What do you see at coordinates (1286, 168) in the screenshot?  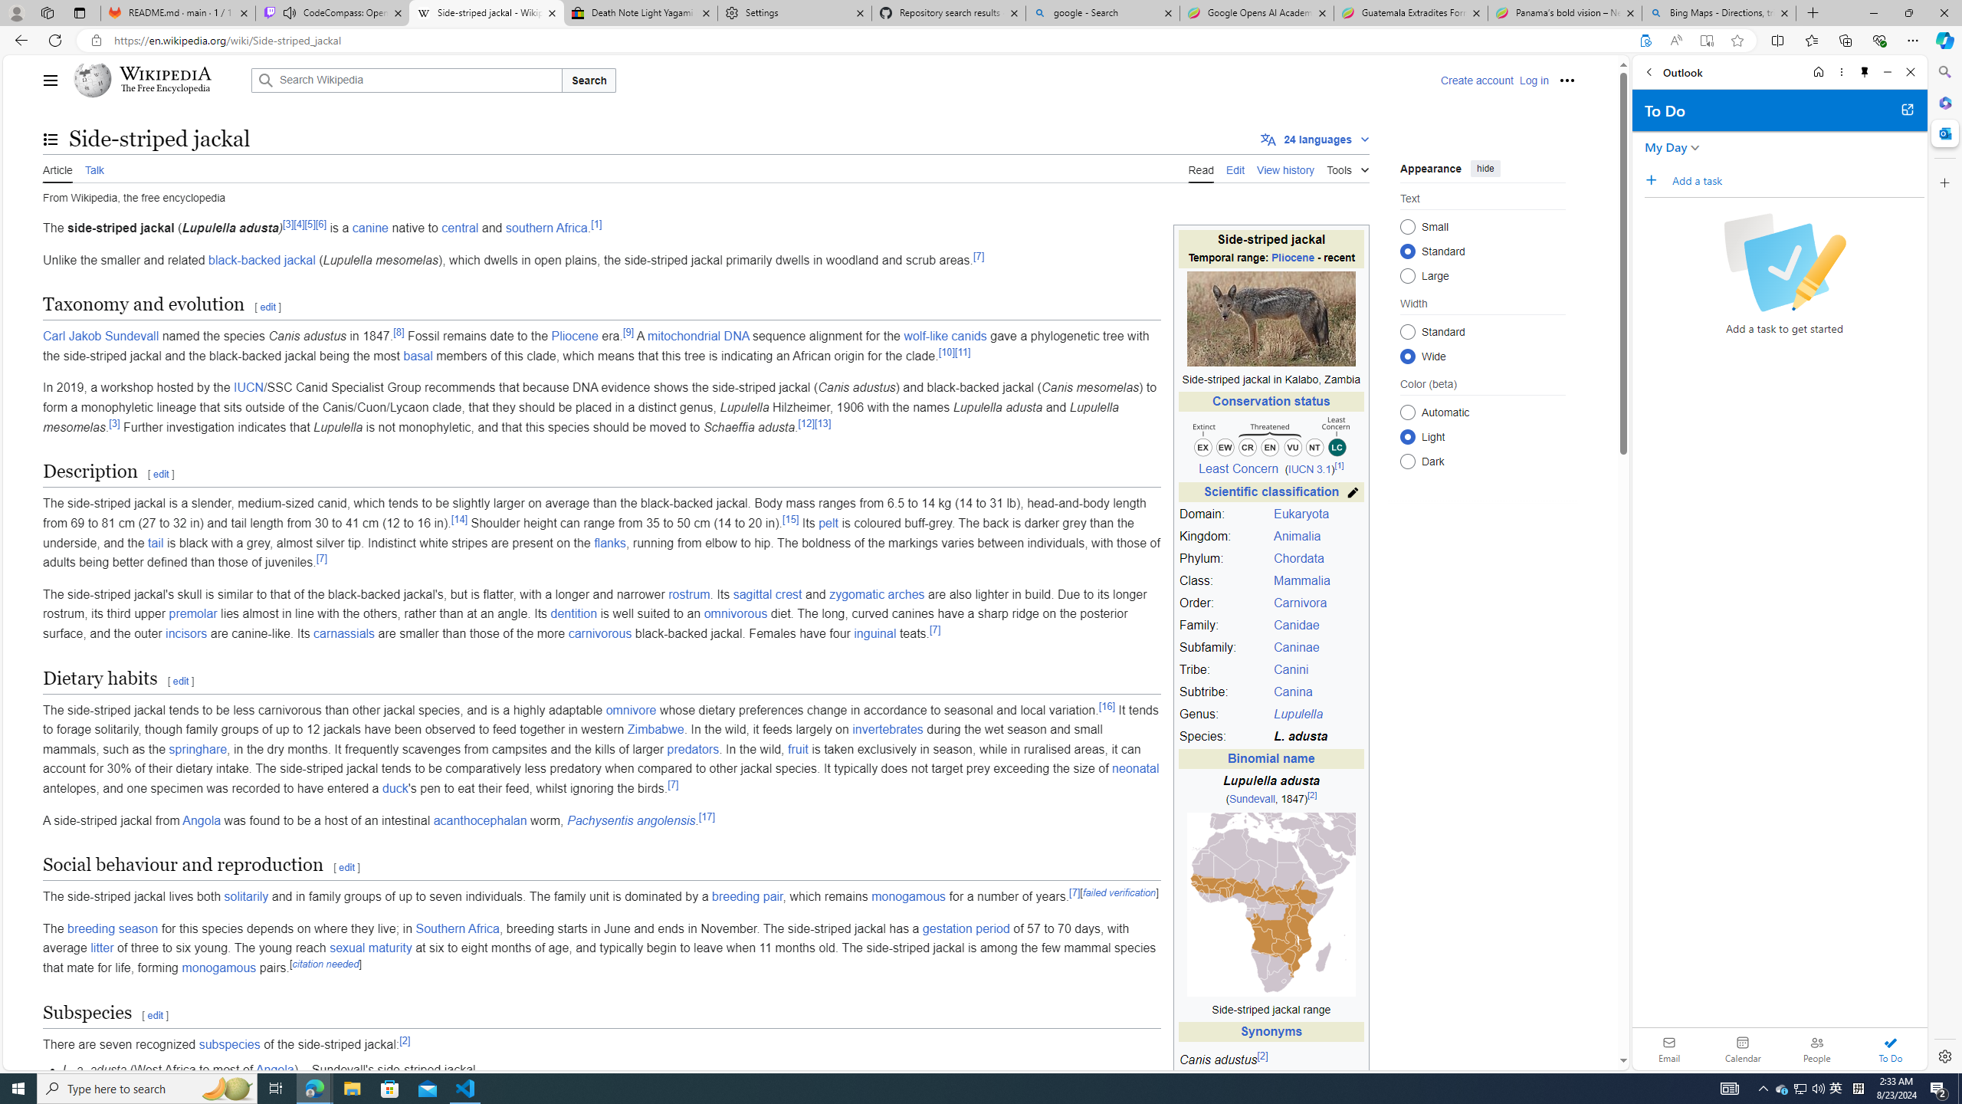 I see `View history` at bounding box center [1286, 168].